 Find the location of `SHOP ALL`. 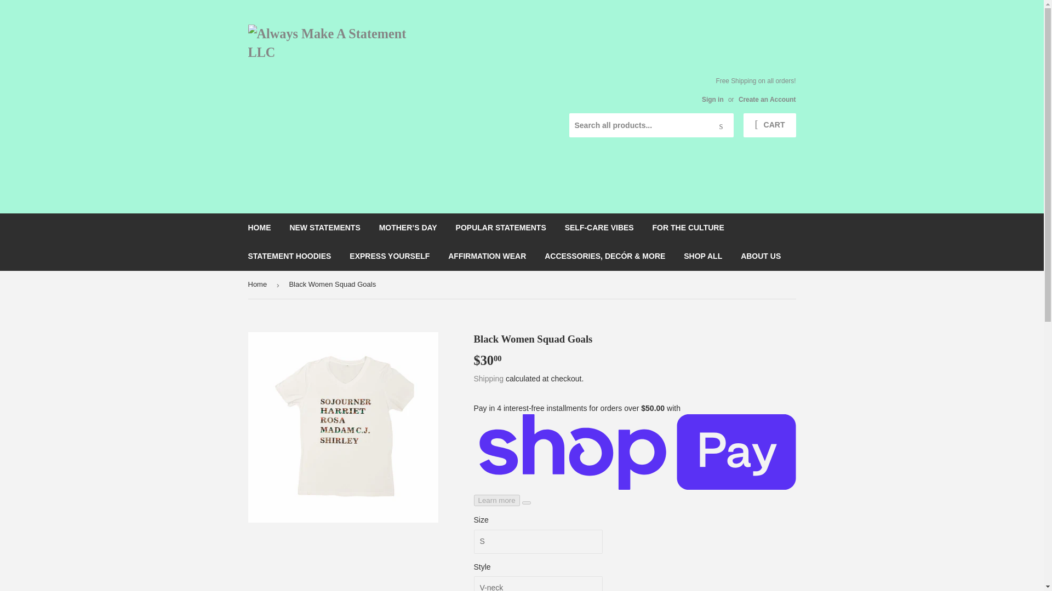

SHOP ALL is located at coordinates (702, 256).